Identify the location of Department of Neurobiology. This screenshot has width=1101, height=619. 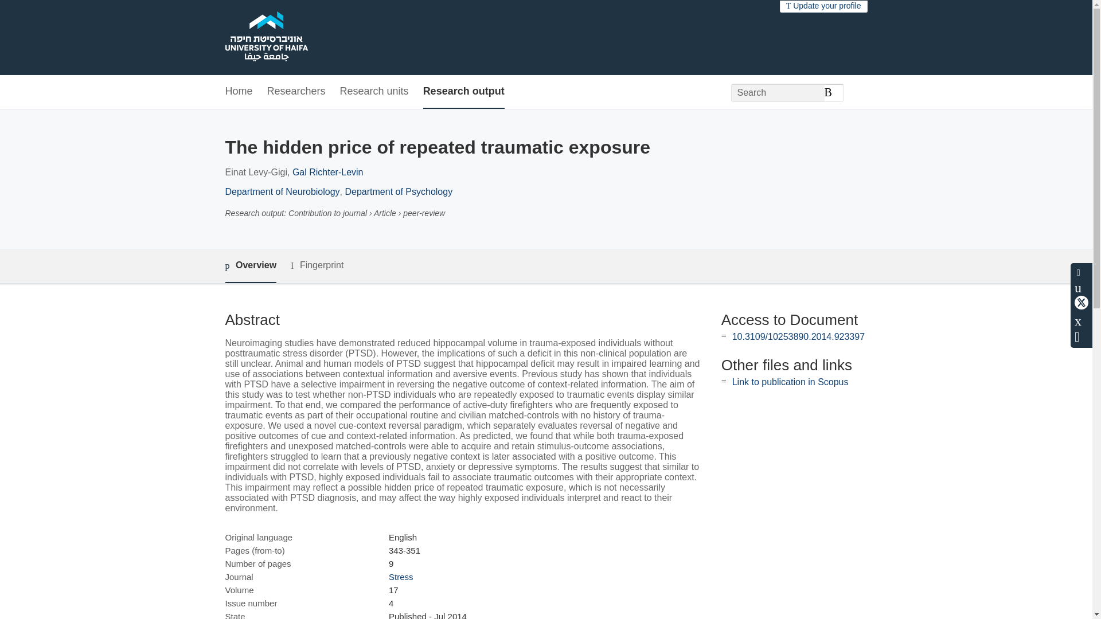
(282, 191).